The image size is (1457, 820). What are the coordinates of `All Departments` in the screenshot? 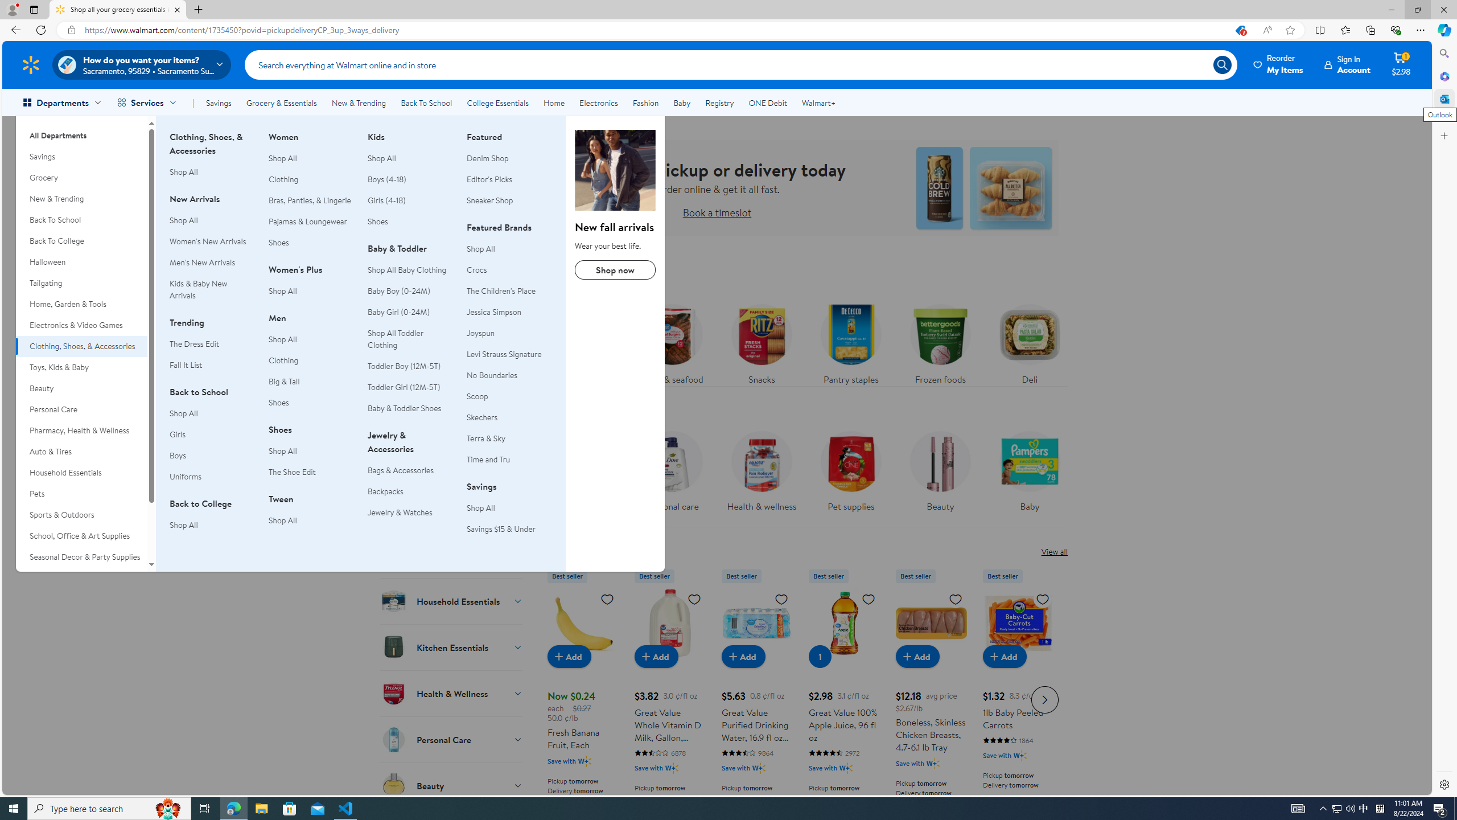 It's located at (81, 131).